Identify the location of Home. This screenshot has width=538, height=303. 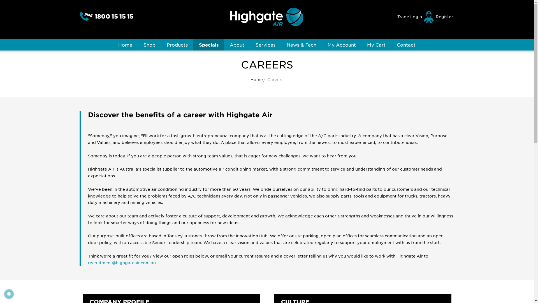
(125, 45).